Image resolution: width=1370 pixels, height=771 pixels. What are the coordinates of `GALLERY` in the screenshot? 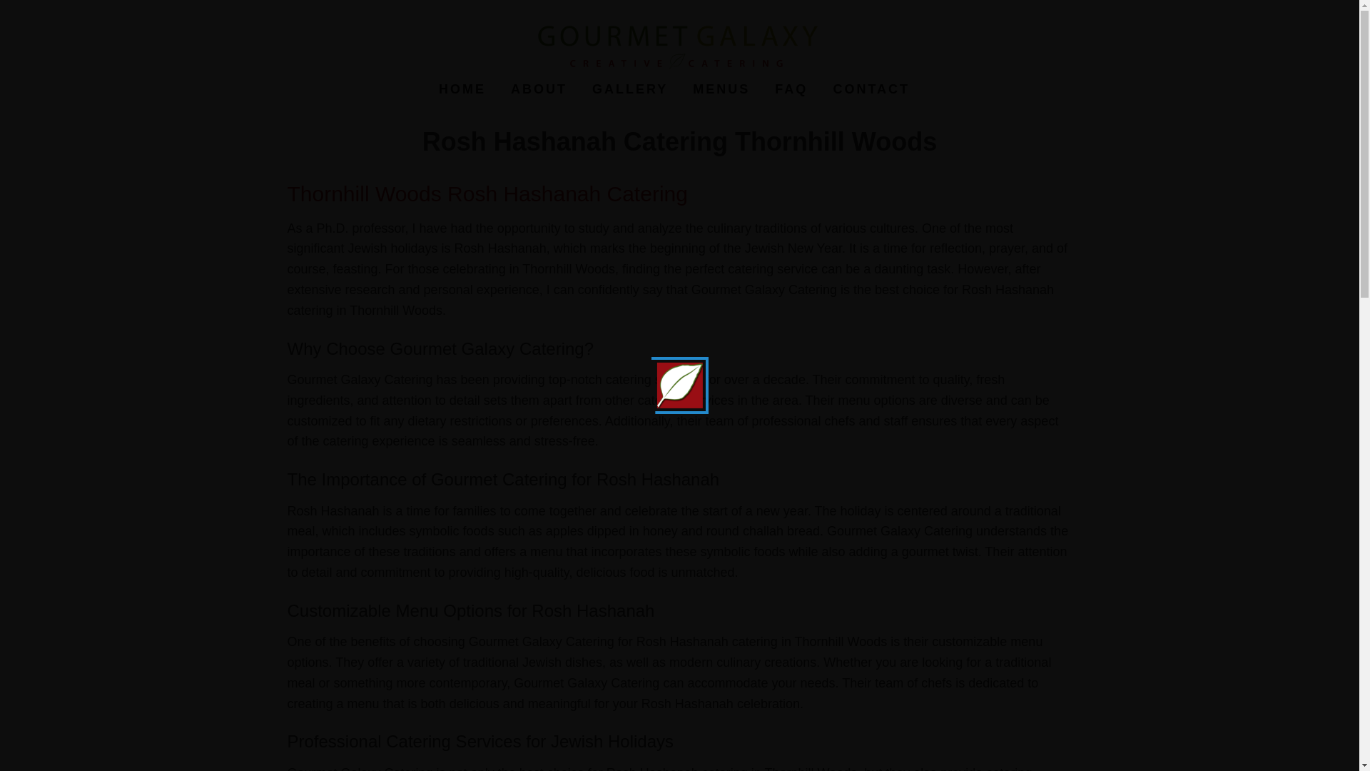 It's located at (629, 89).